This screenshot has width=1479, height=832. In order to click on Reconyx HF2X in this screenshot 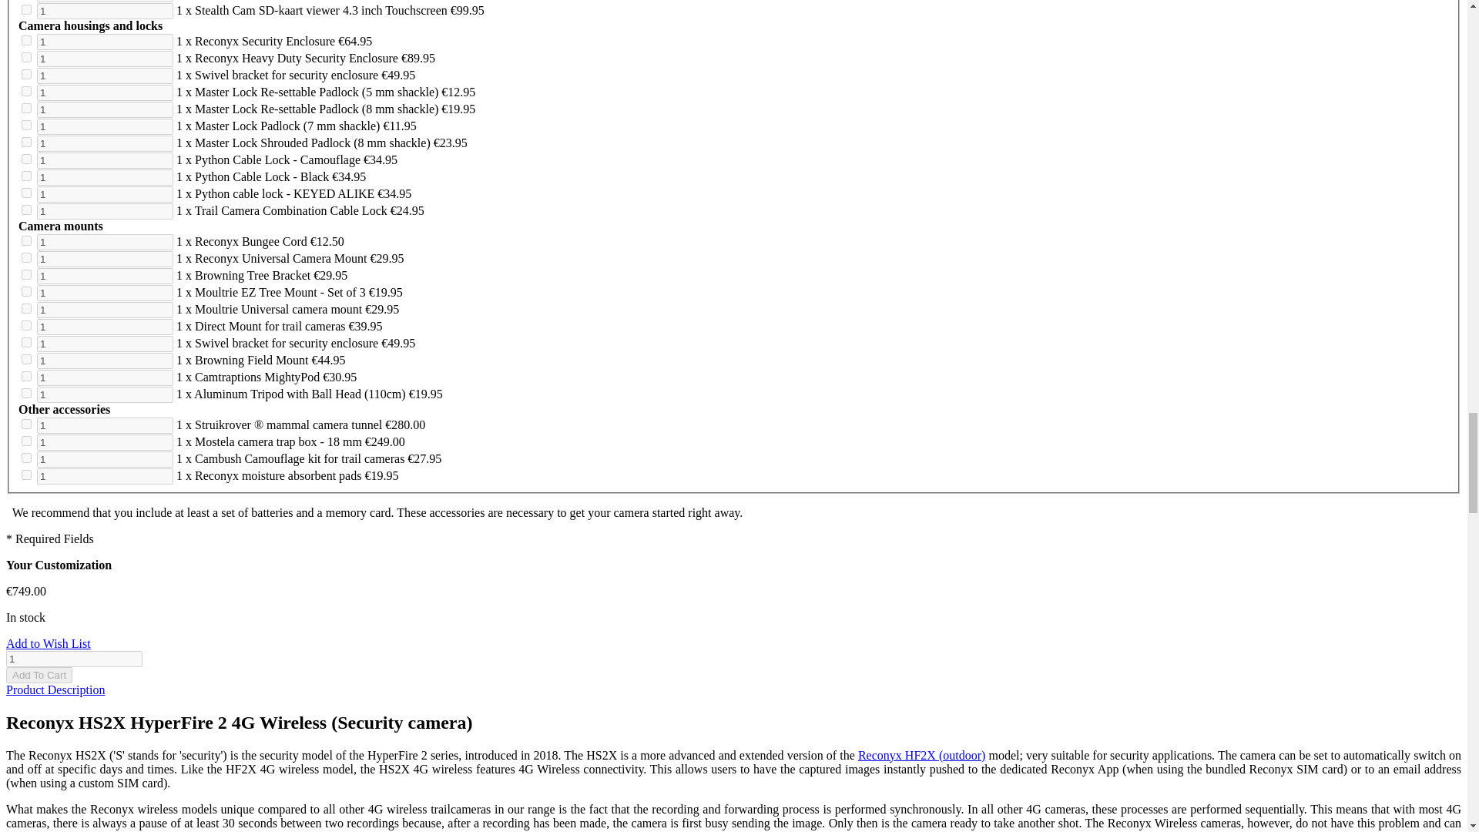, I will do `click(921, 755)`.